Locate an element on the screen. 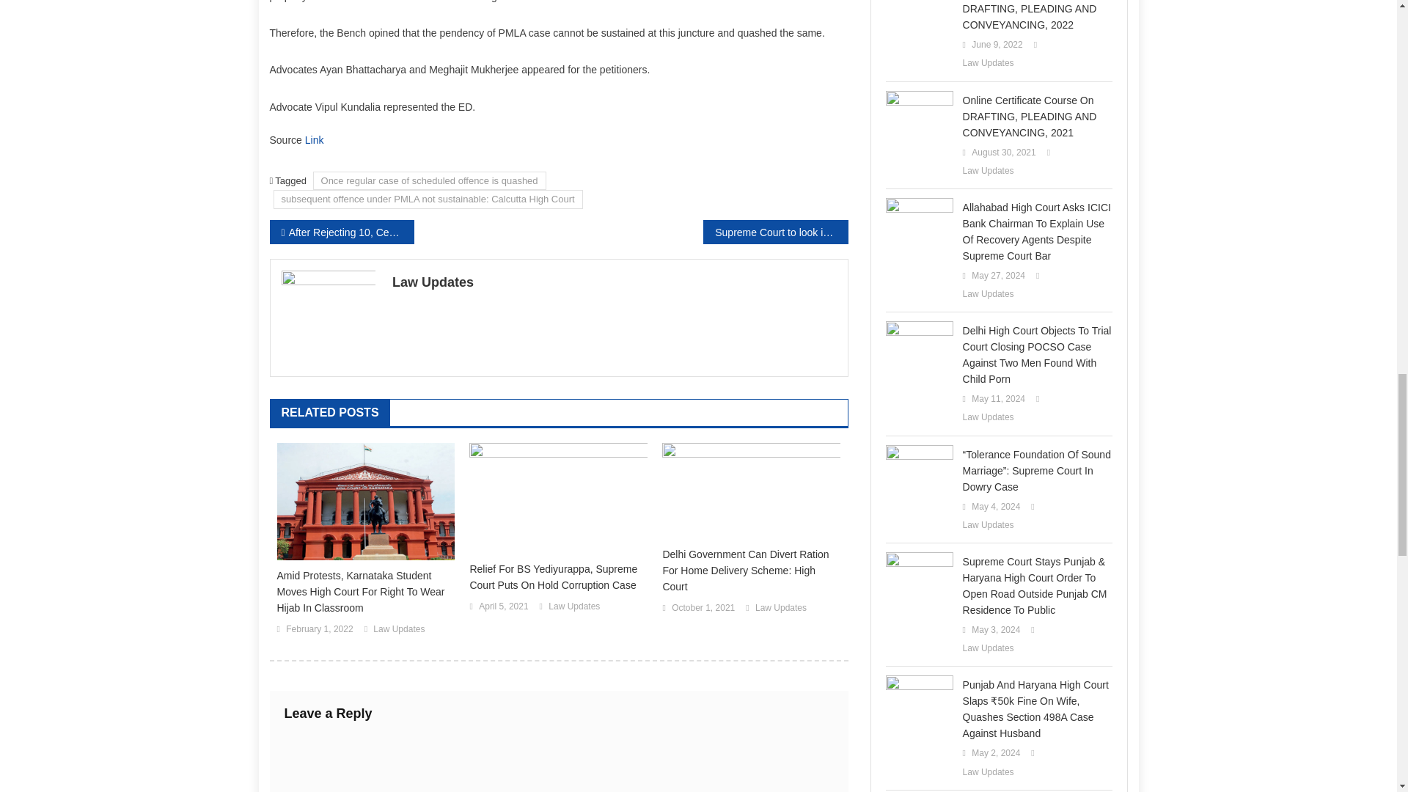 The image size is (1408, 792). Link is located at coordinates (314, 139).